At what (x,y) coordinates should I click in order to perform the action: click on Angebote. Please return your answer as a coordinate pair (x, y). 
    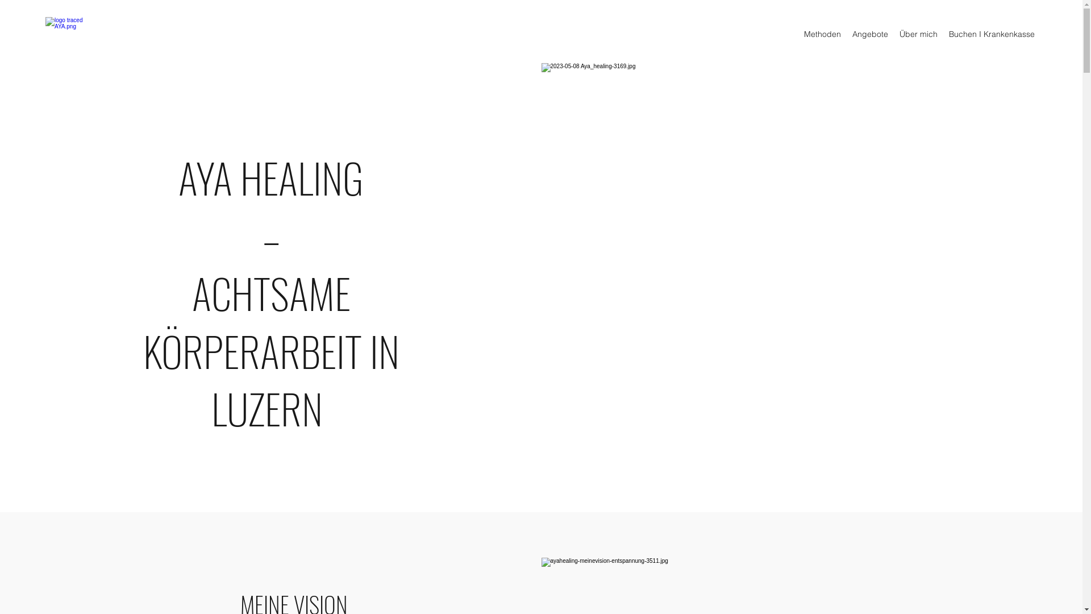
    Looking at the image, I should click on (871, 34).